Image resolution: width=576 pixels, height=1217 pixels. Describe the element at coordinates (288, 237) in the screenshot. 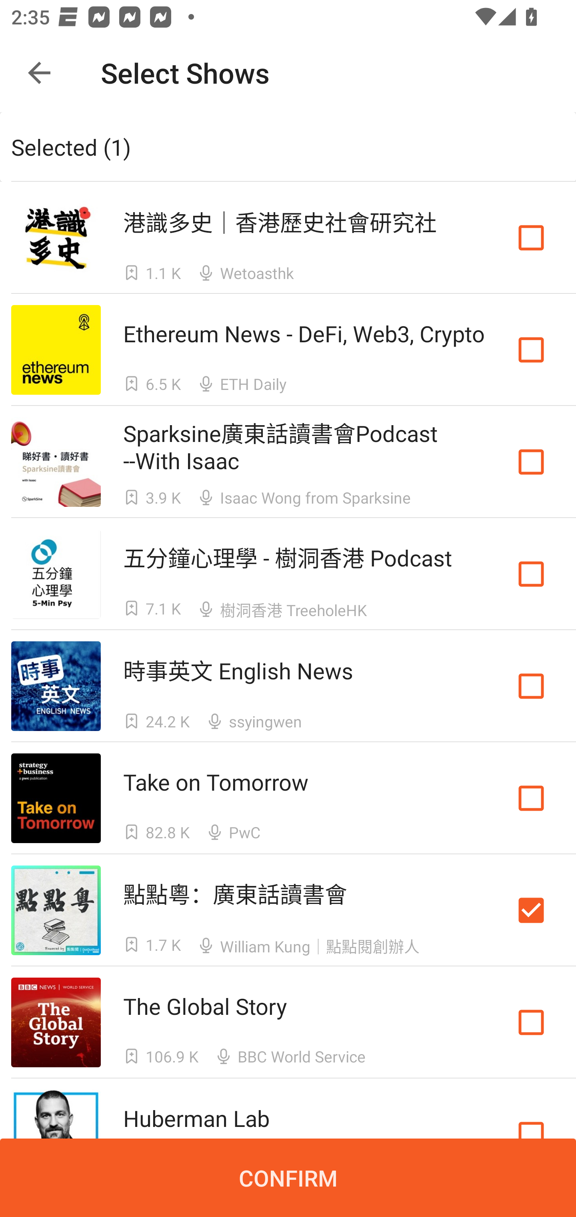

I see `港識多史｜香港歷史社會研究社 港識多史｜香港歷史社會研究社  1.1 K  Wetoasthk` at that location.